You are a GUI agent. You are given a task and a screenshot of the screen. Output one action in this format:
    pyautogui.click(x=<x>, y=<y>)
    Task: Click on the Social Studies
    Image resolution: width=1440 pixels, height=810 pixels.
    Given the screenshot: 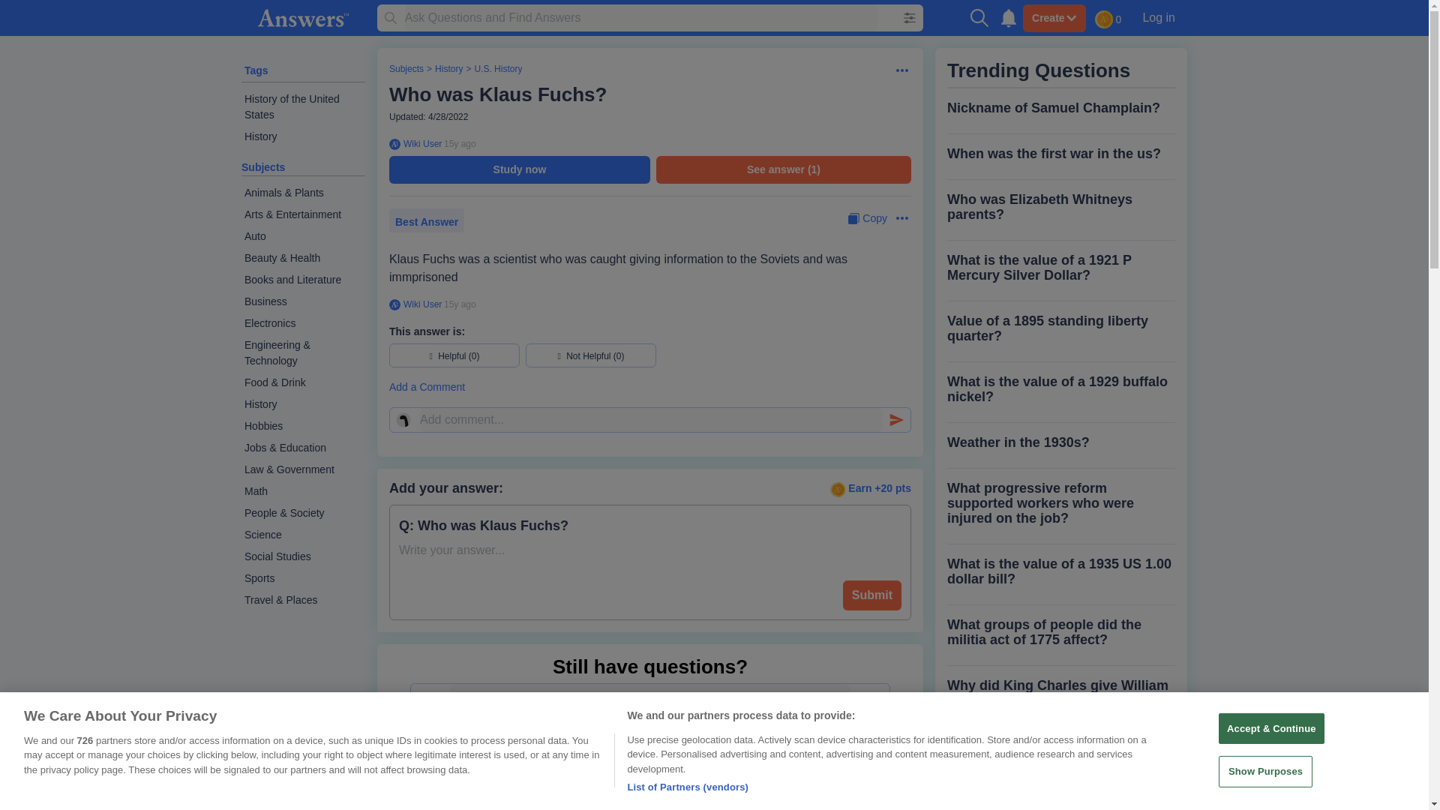 What is the action you would take?
    pyautogui.click(x=303, y=556)
    